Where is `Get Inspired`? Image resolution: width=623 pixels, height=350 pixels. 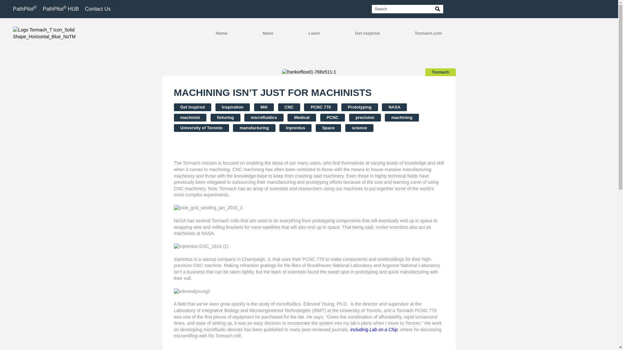
Get Inspired is located at coordinates (193, 107).